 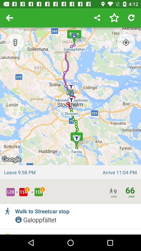 What do you see at coordinates (126, 42) in the screenshot?
I see `find current location` at bounding box center [126, 42].